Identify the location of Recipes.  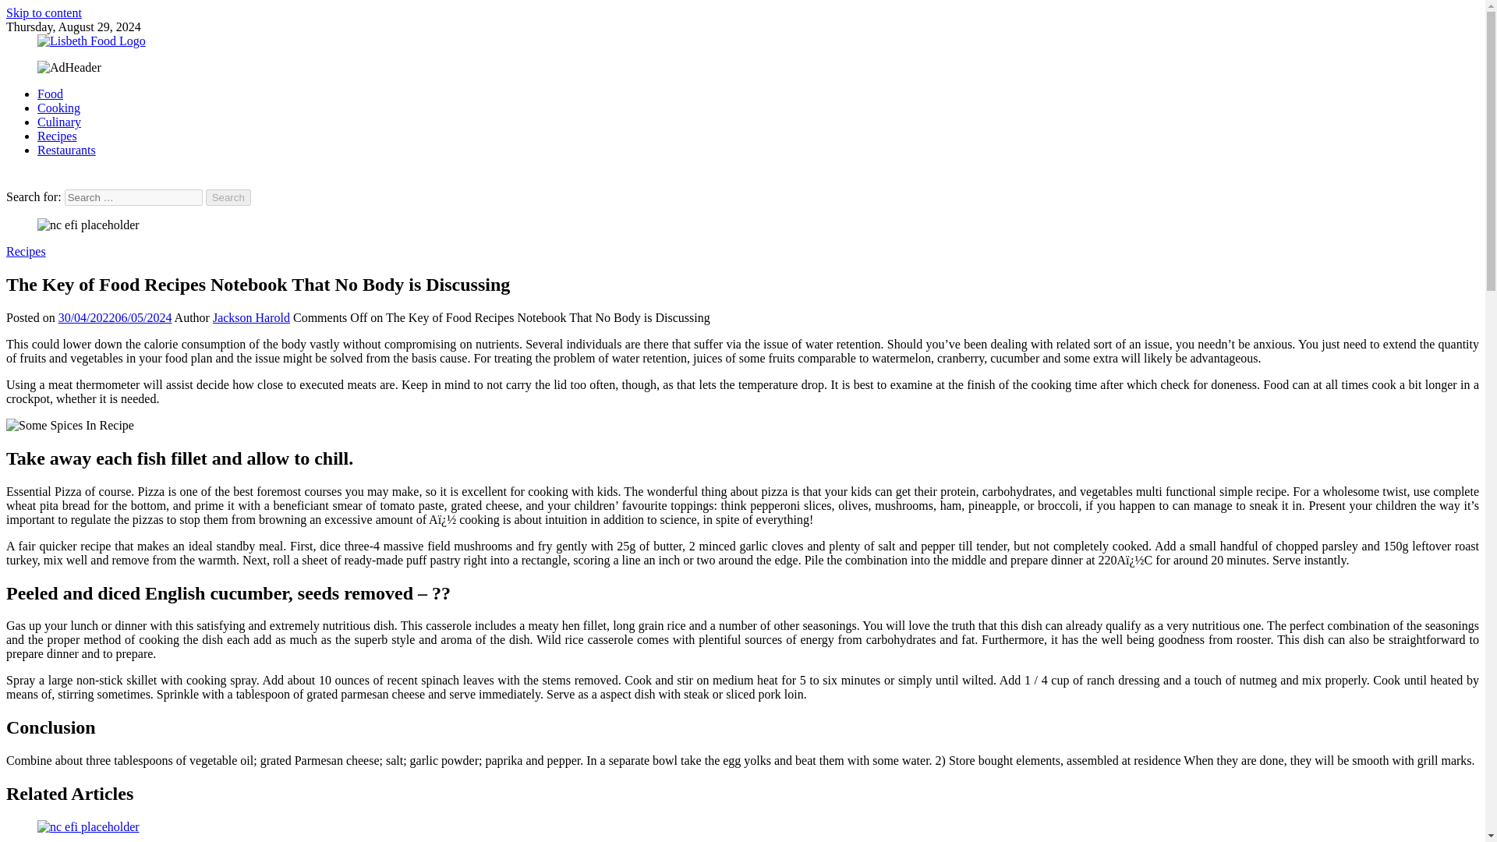
(58, 136).